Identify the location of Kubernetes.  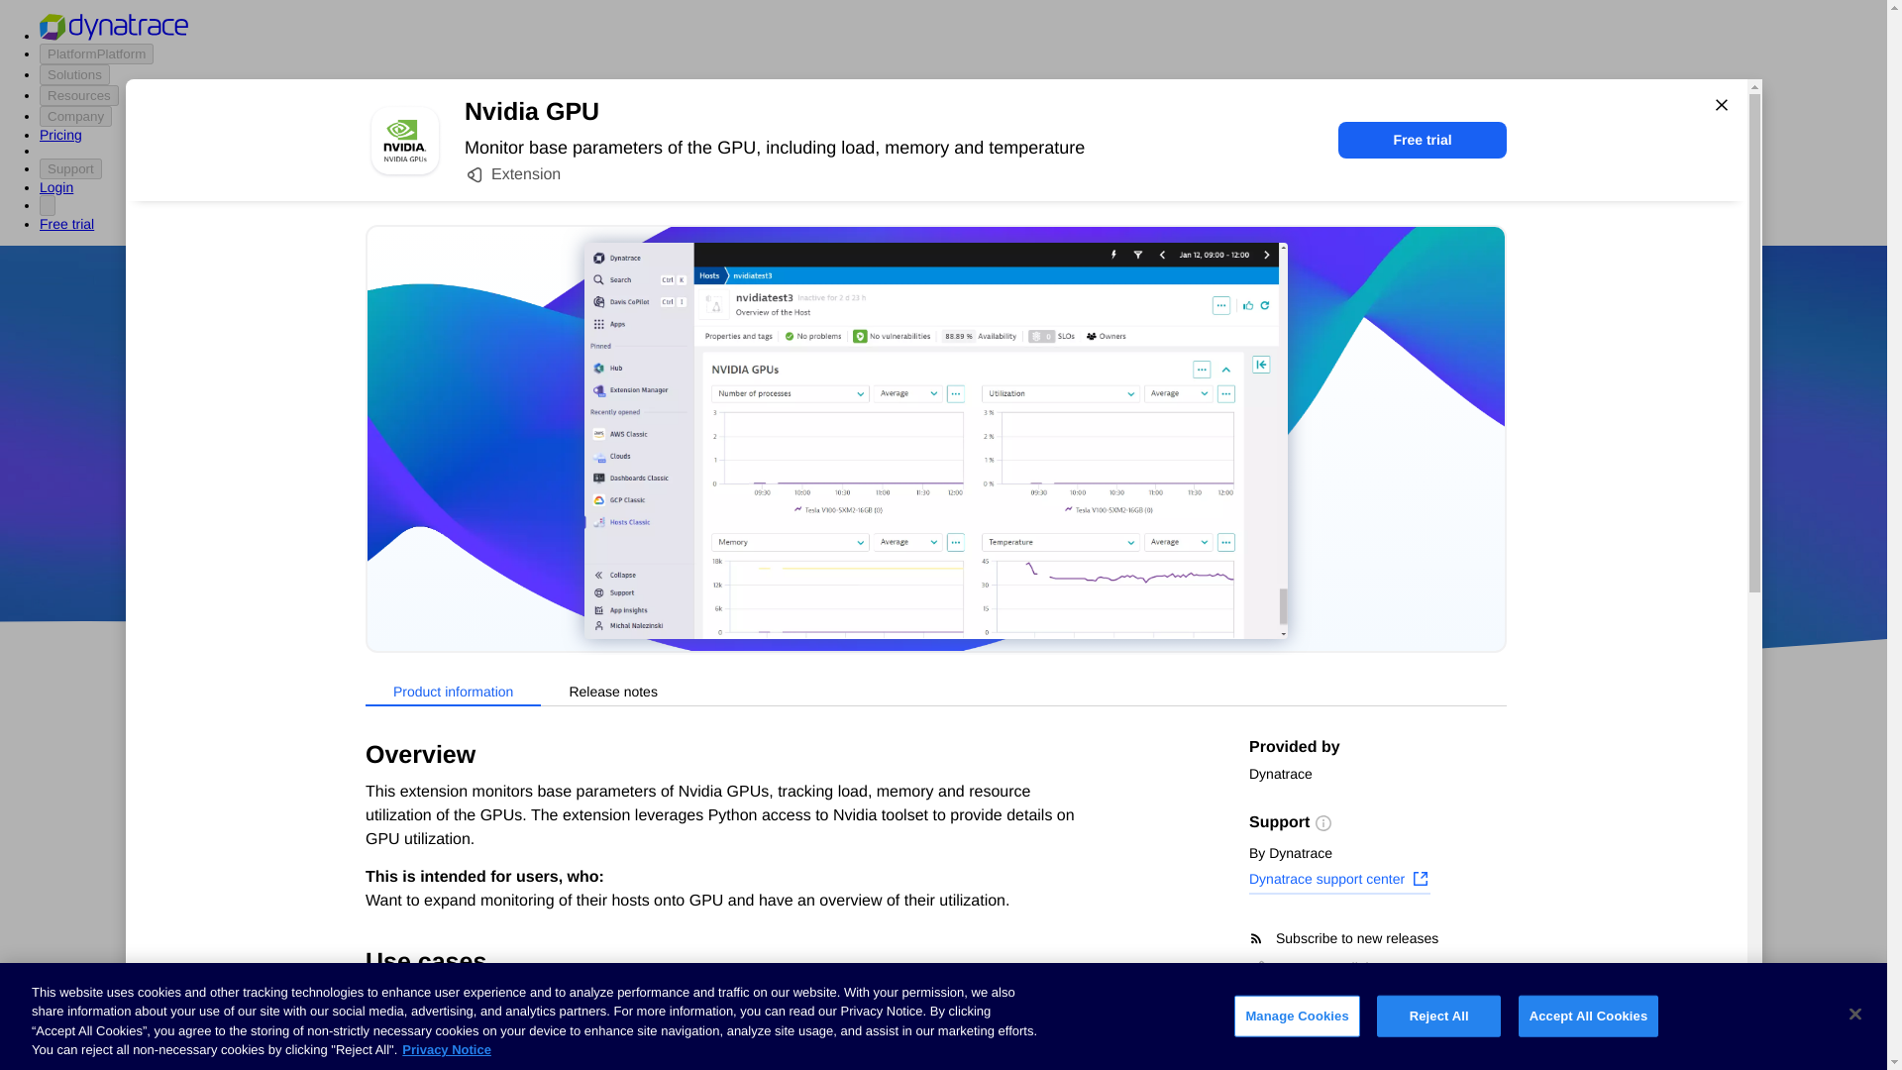
(385, 987).